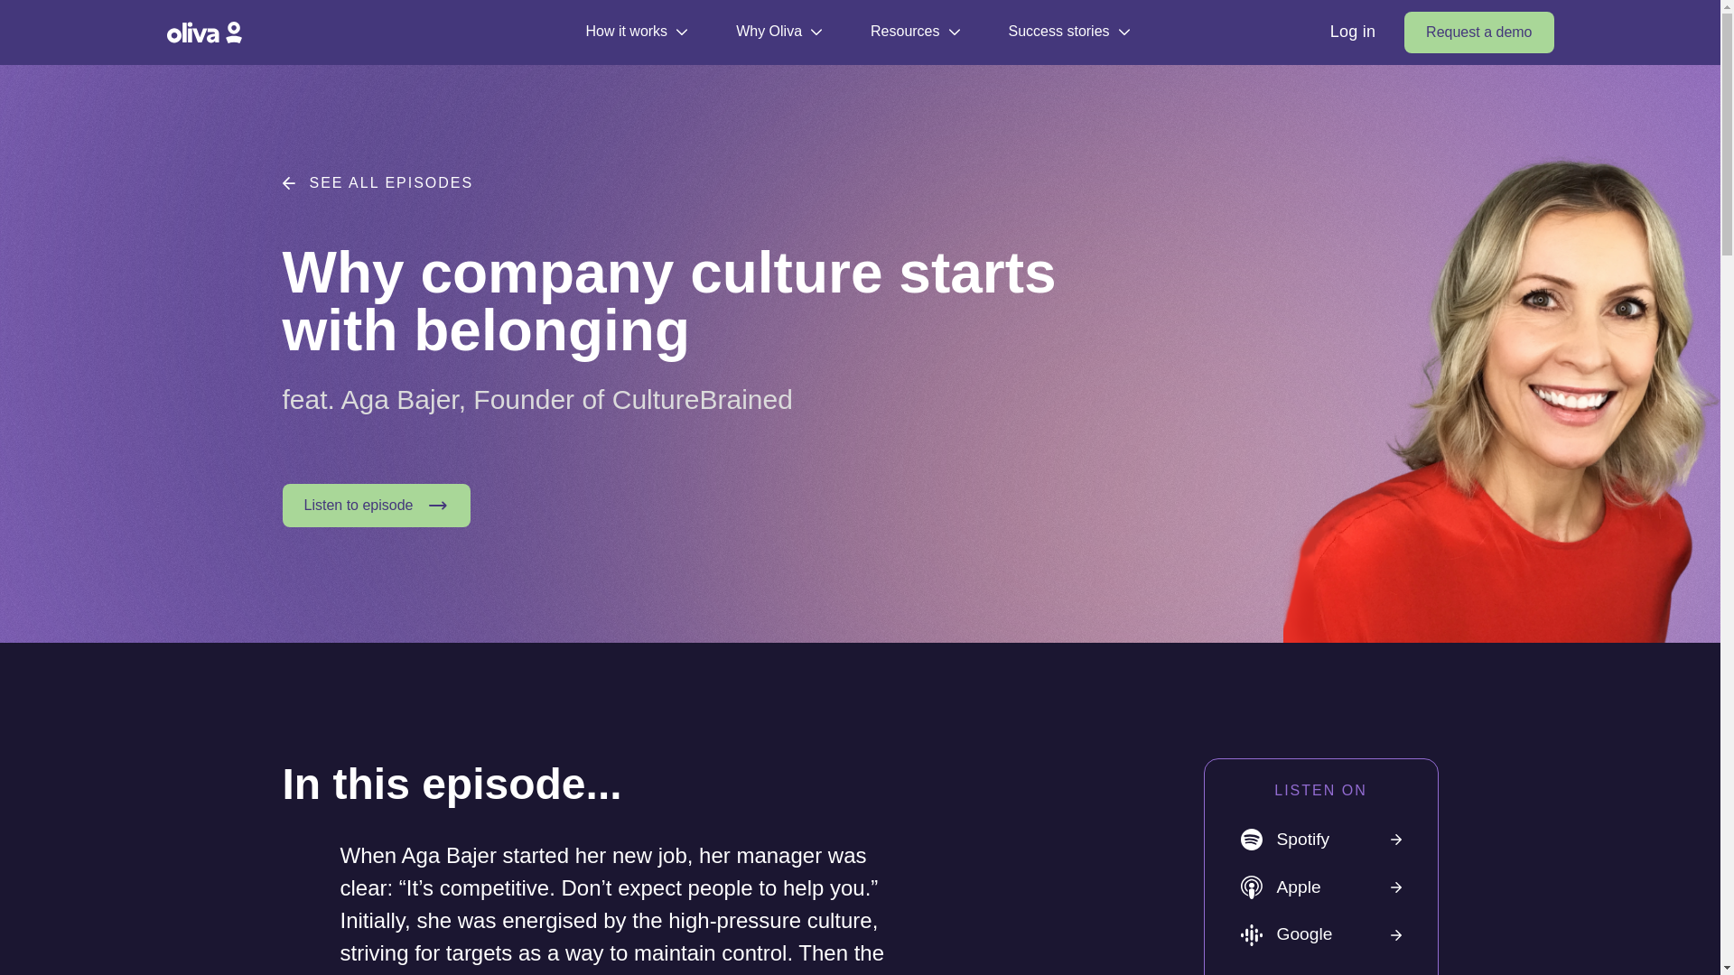  Describe the element at coordinates (1353, 32) in the screenshot. I see `Log in` at that location.